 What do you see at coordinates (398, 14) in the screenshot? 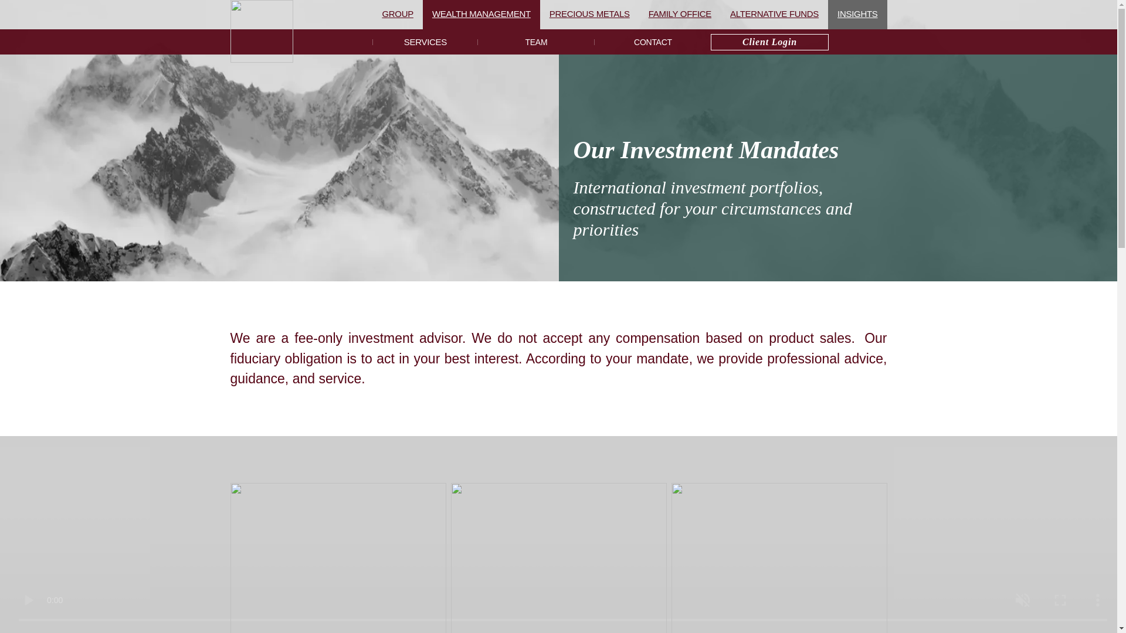
I see `GROUP` at bounding box center [398, 14].